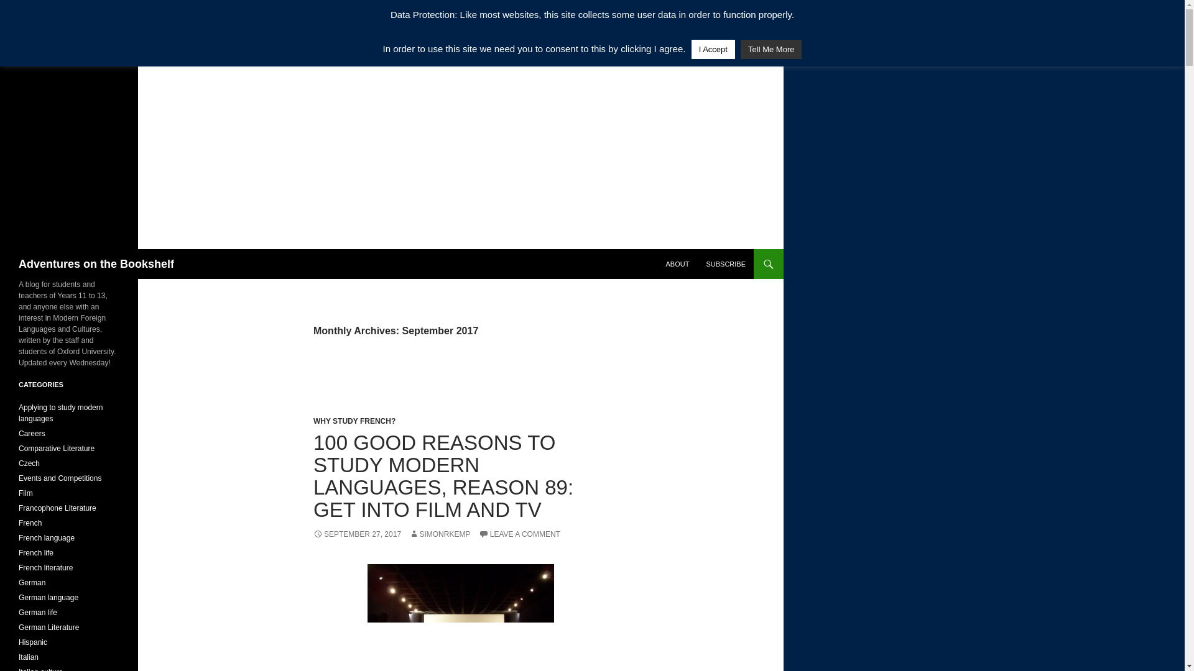 This screenshot has height=671, width=1194. I want to click on Adventures on the Bookshelf, so click(96, 263).